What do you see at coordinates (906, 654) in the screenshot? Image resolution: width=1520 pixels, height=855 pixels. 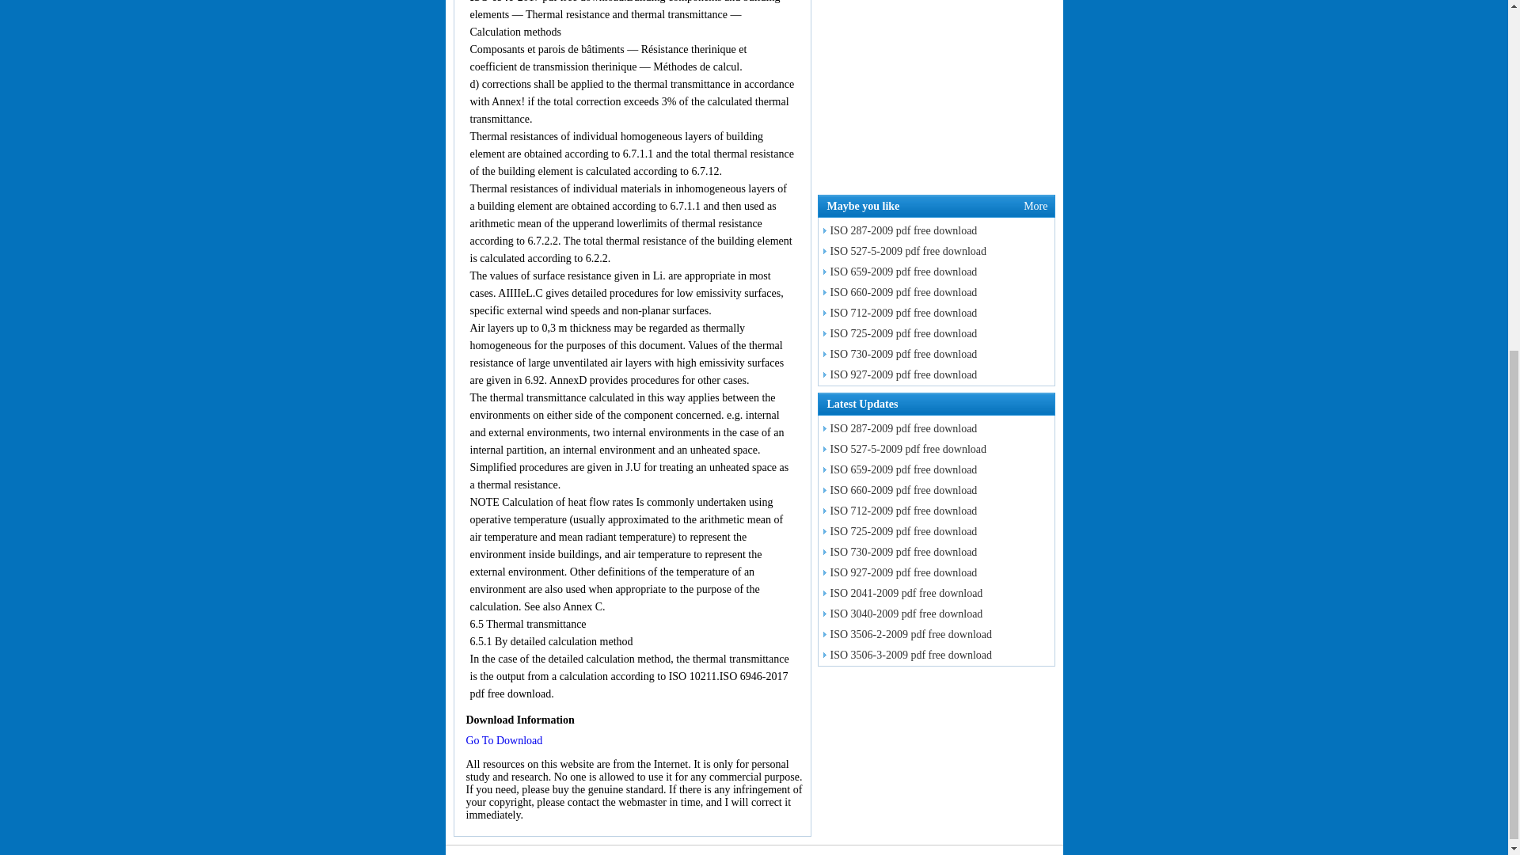 I see `ISO 3506-3-2009 pdf free download` at bounding box center [906, 654].